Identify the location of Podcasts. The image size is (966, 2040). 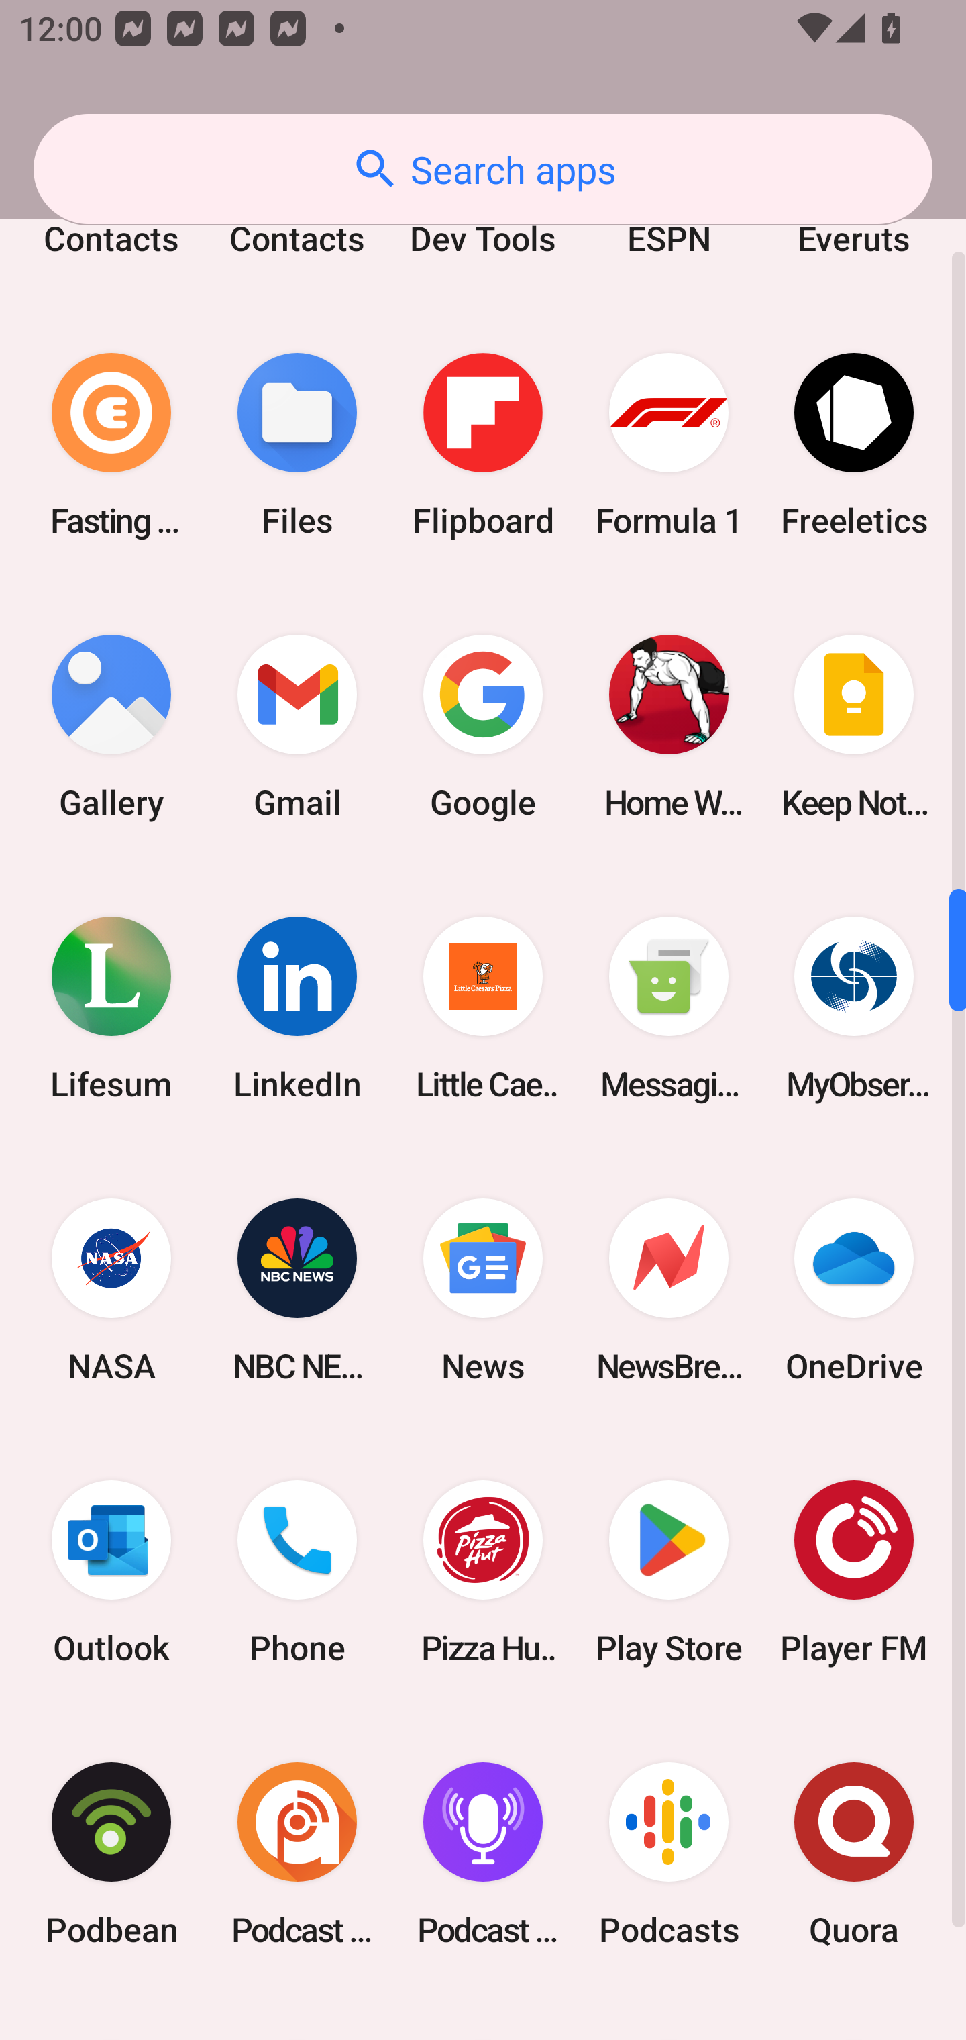
(668, 1854).